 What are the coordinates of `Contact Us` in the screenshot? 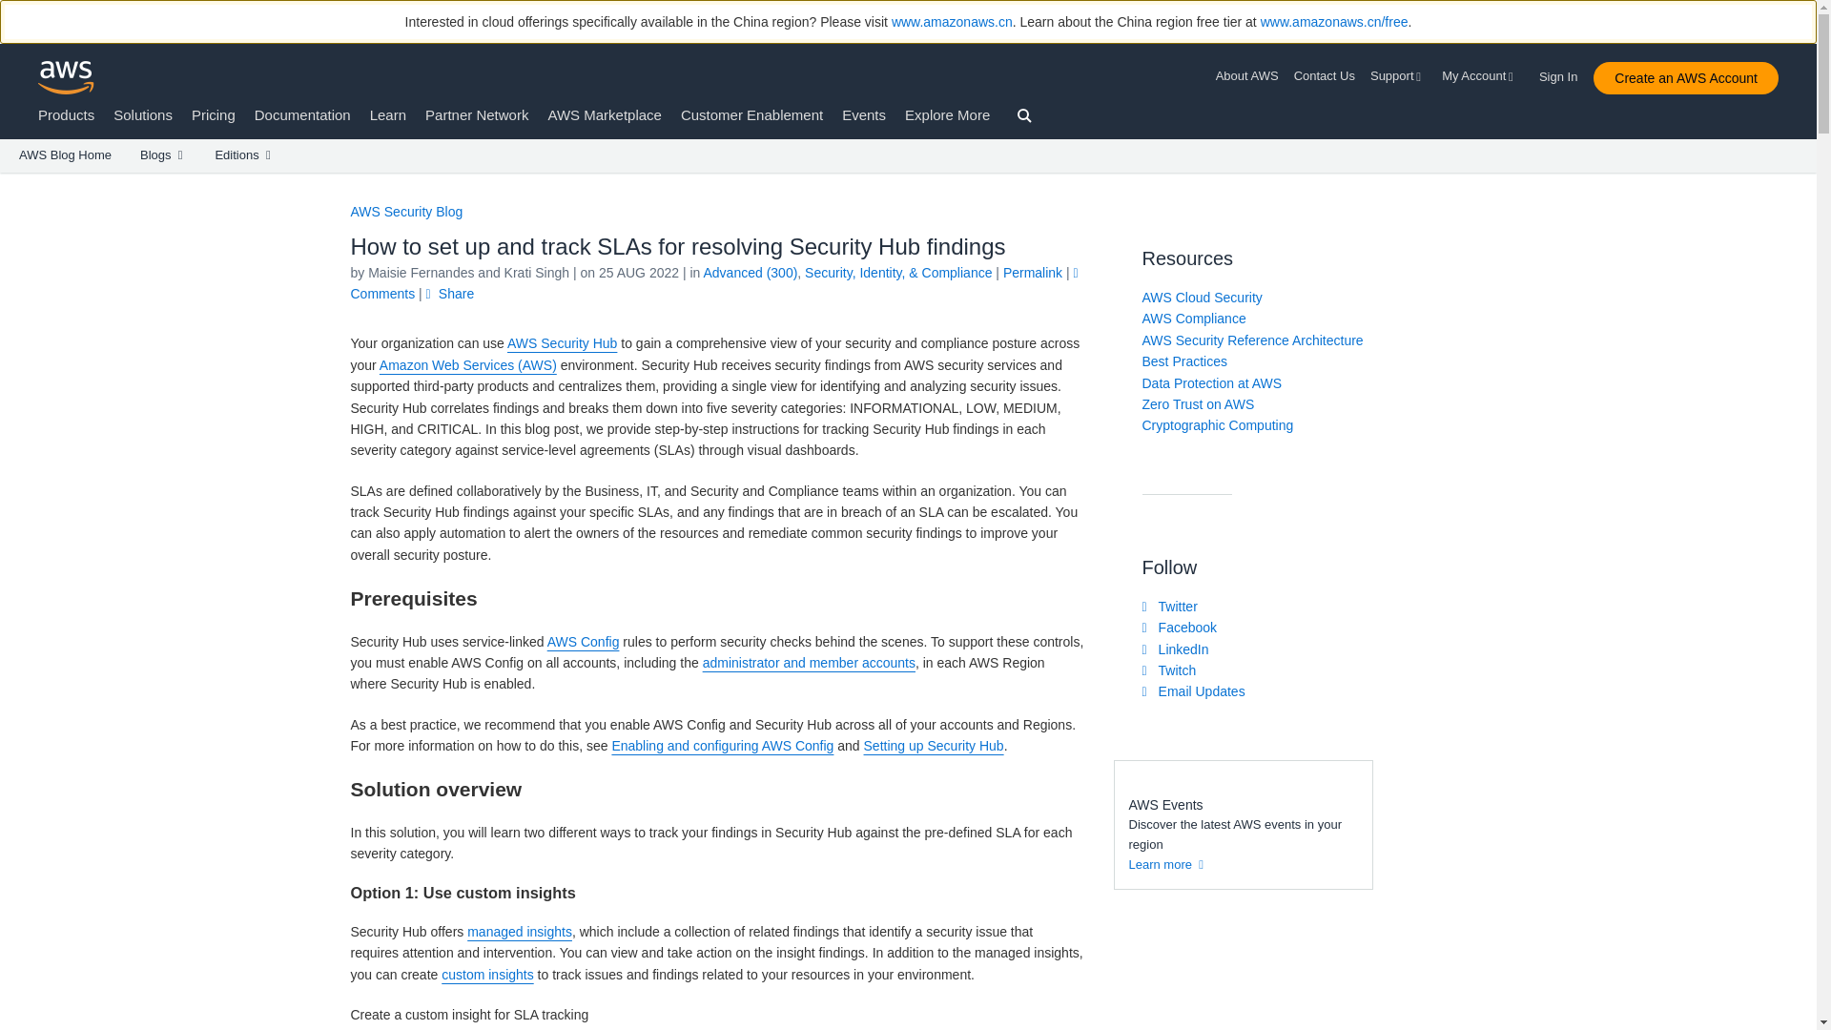 It's located at (1324, 76).